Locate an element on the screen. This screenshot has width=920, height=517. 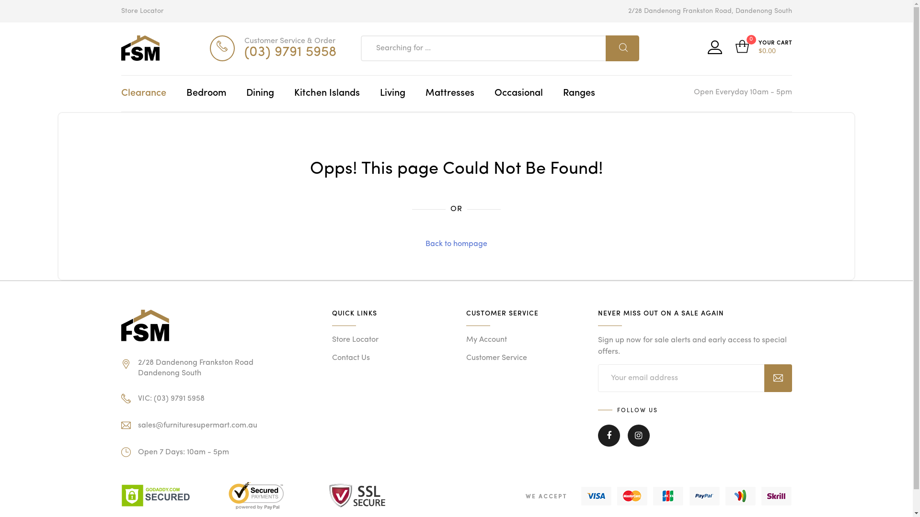
Bedroom is located at coordinates (206, 94).